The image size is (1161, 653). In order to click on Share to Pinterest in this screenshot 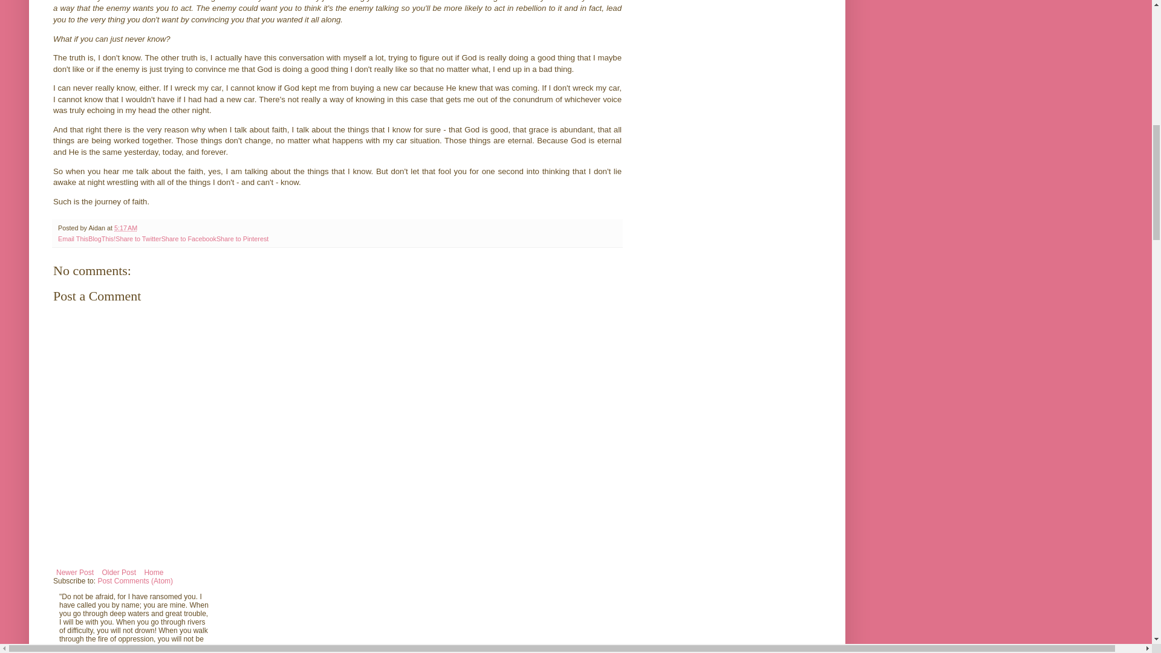, I will do `click(242, 238)`.